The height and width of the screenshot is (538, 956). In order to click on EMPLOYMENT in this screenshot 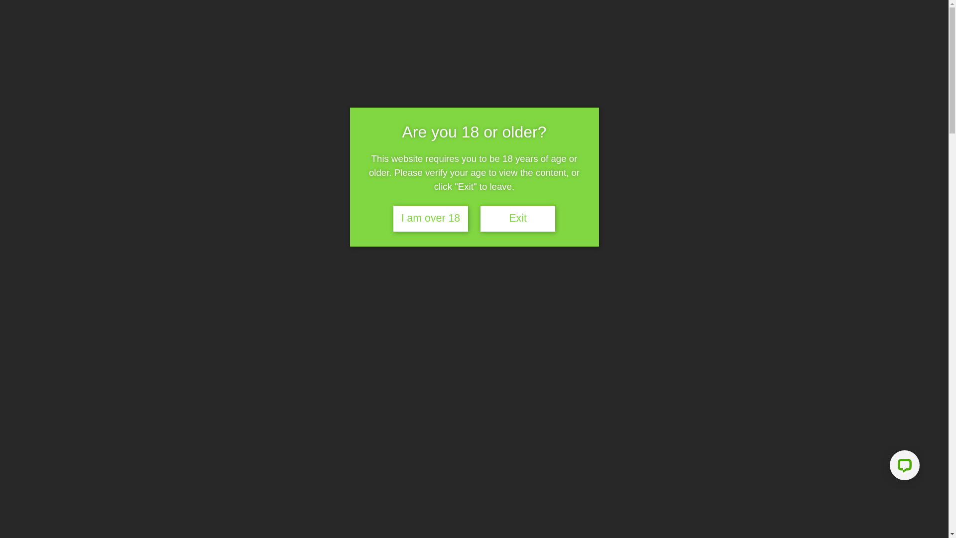, I will do `click(671, 22)`.